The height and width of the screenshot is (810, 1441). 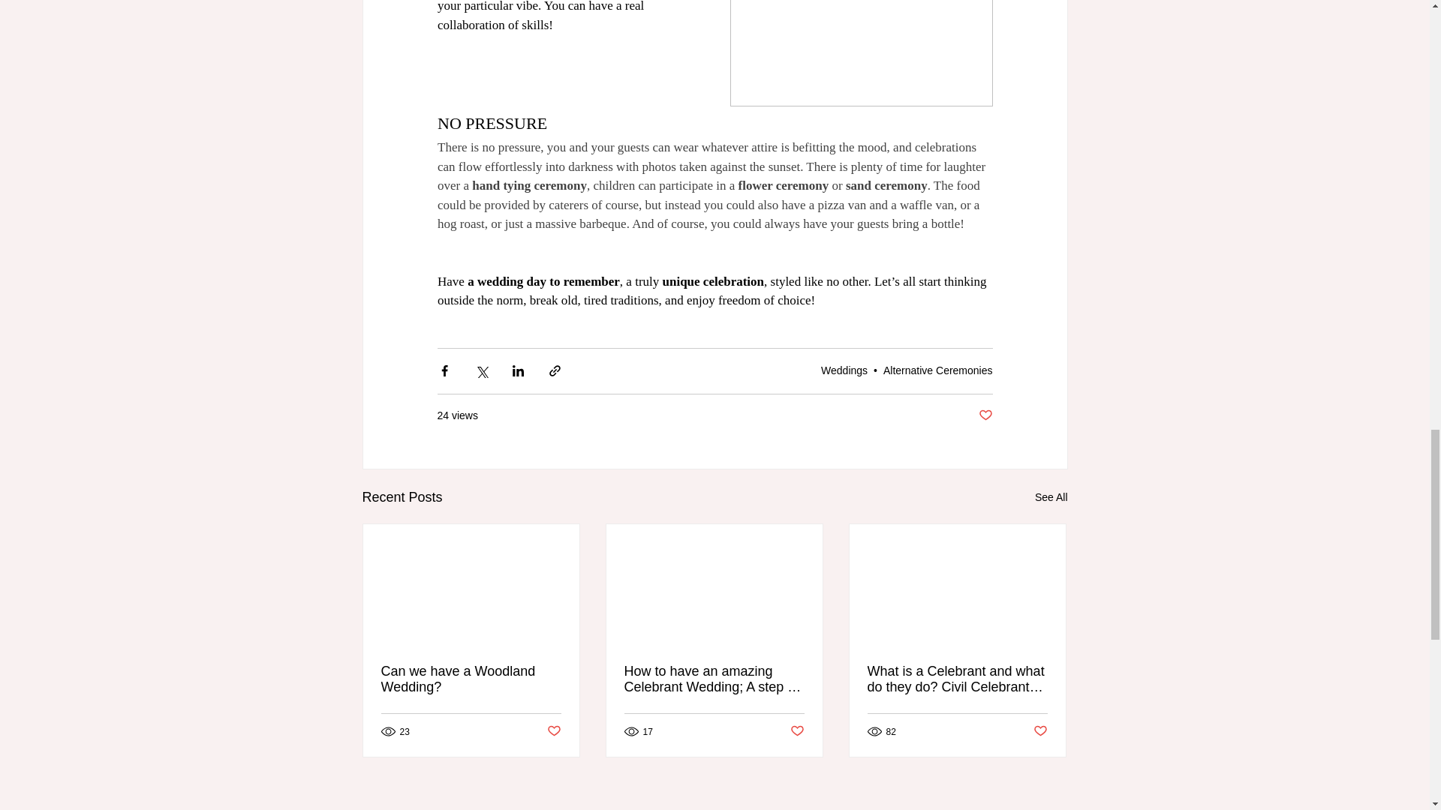 What do you see at coordinates (1051, 498) in the screenshot?
I see `See All` at bounding box center [1051, 498].